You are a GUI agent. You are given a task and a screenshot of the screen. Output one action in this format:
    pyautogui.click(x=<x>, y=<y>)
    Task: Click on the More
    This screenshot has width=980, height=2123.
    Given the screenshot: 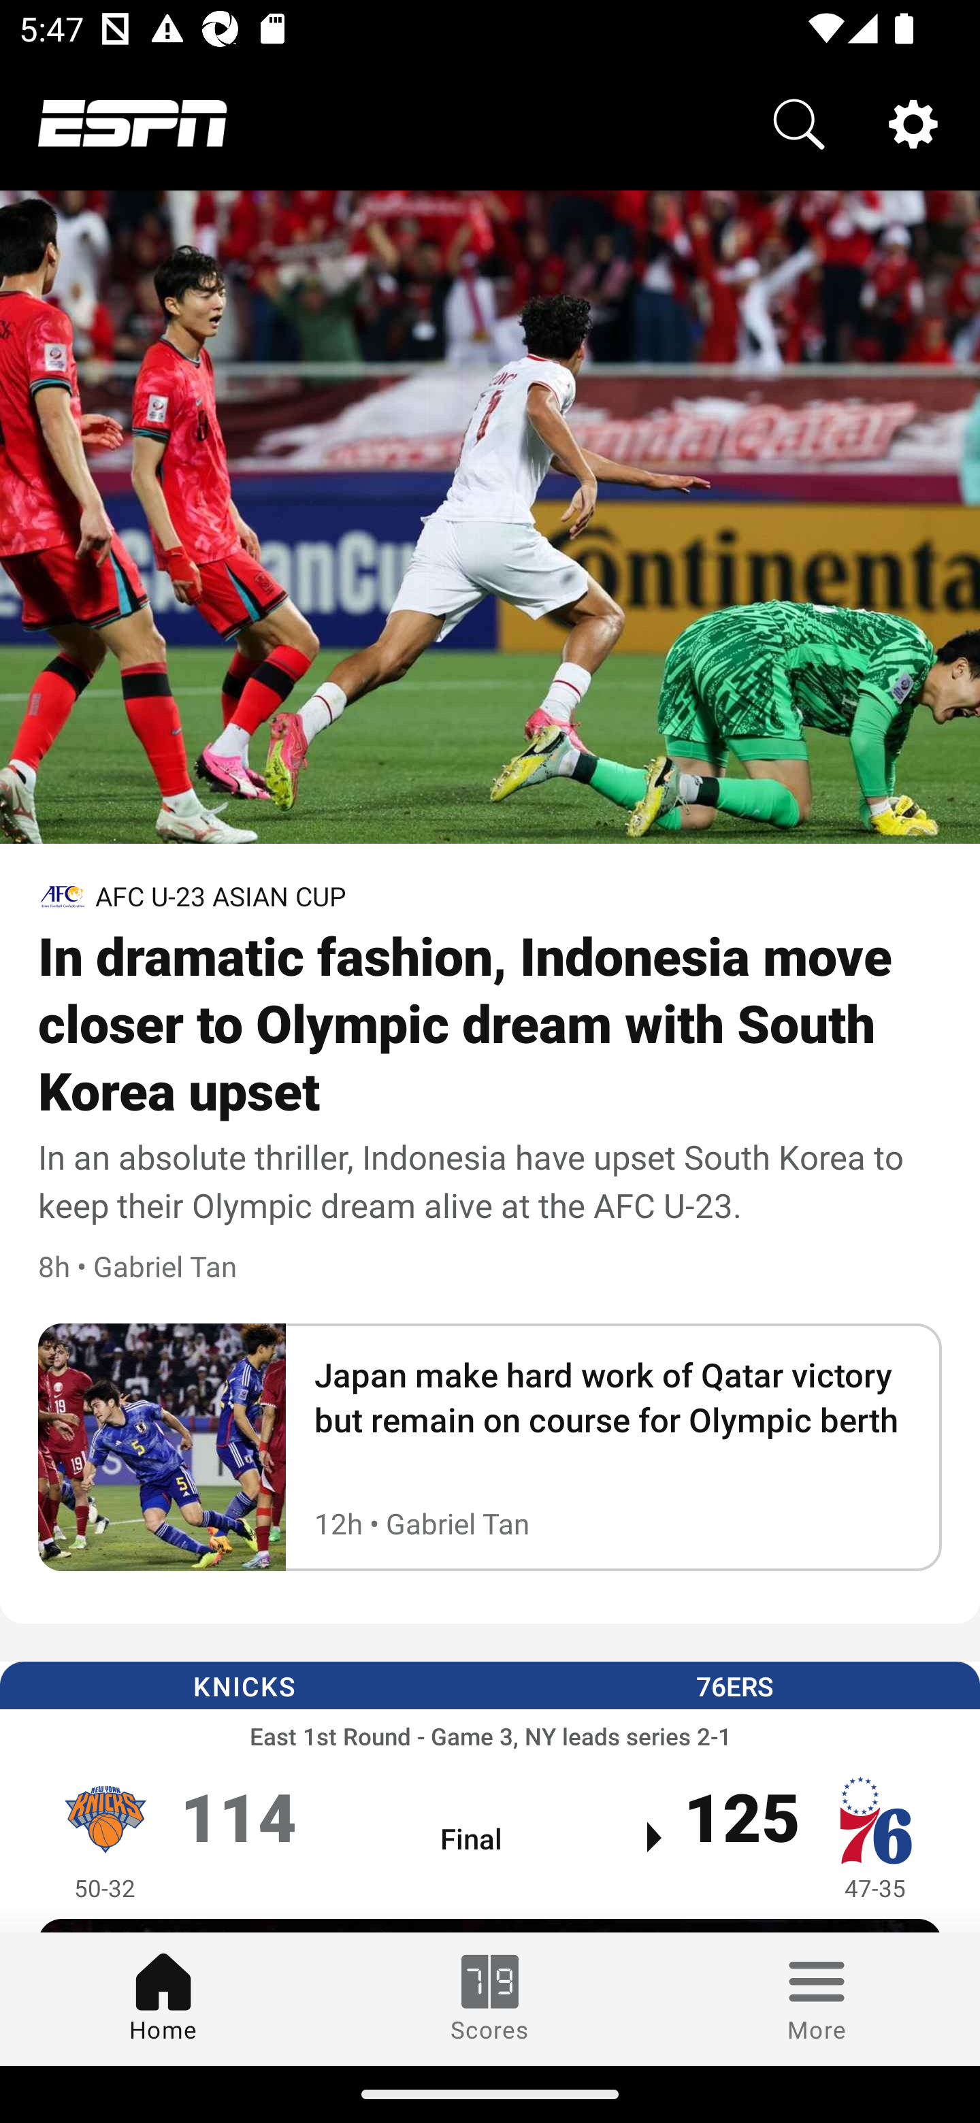 What is the action you would take?
    pyautogui.click(x=817, y=1998)
    